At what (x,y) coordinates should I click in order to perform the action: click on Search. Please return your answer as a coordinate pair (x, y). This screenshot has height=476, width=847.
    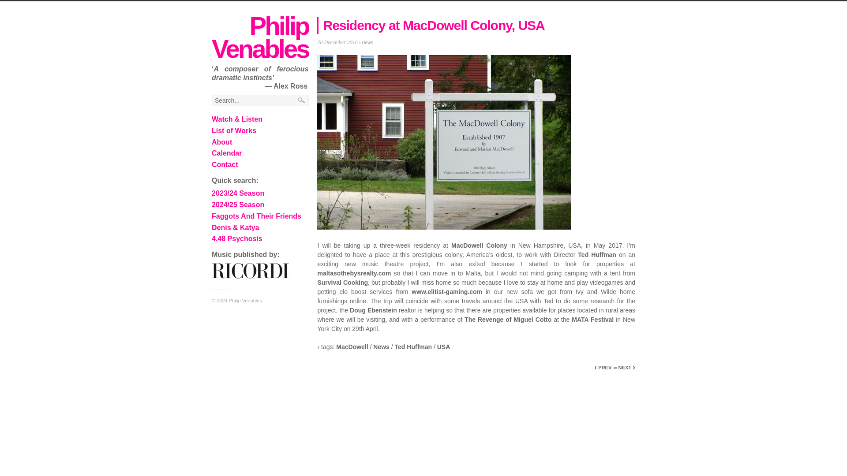
    Looking at the image, I should click on (10, 4).